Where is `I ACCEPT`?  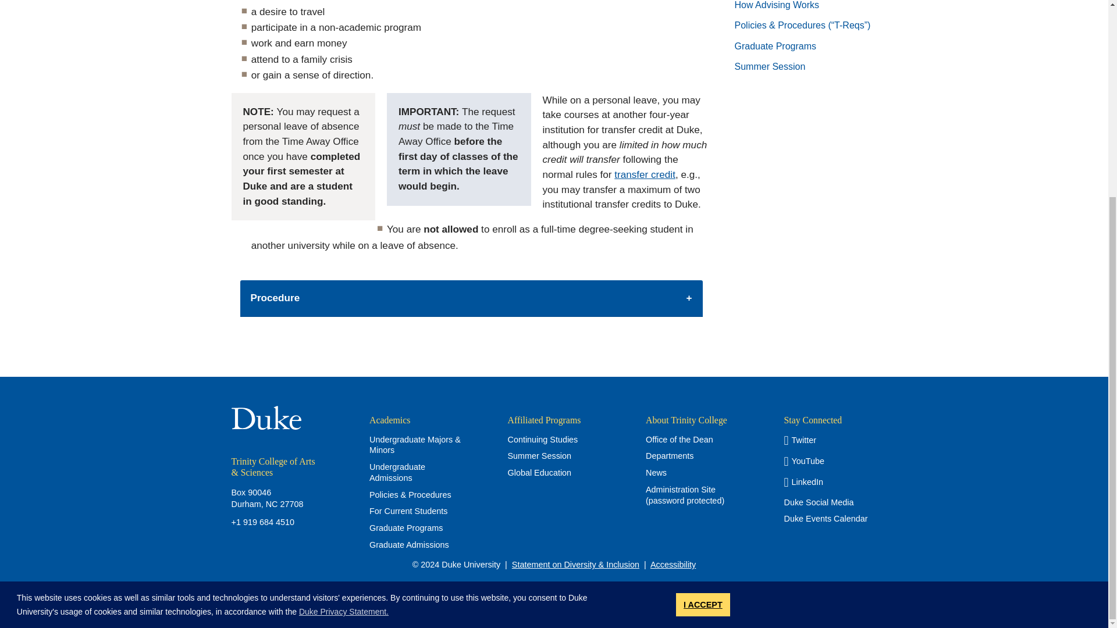 I ACCEPT is located at coordinates (703, 324).